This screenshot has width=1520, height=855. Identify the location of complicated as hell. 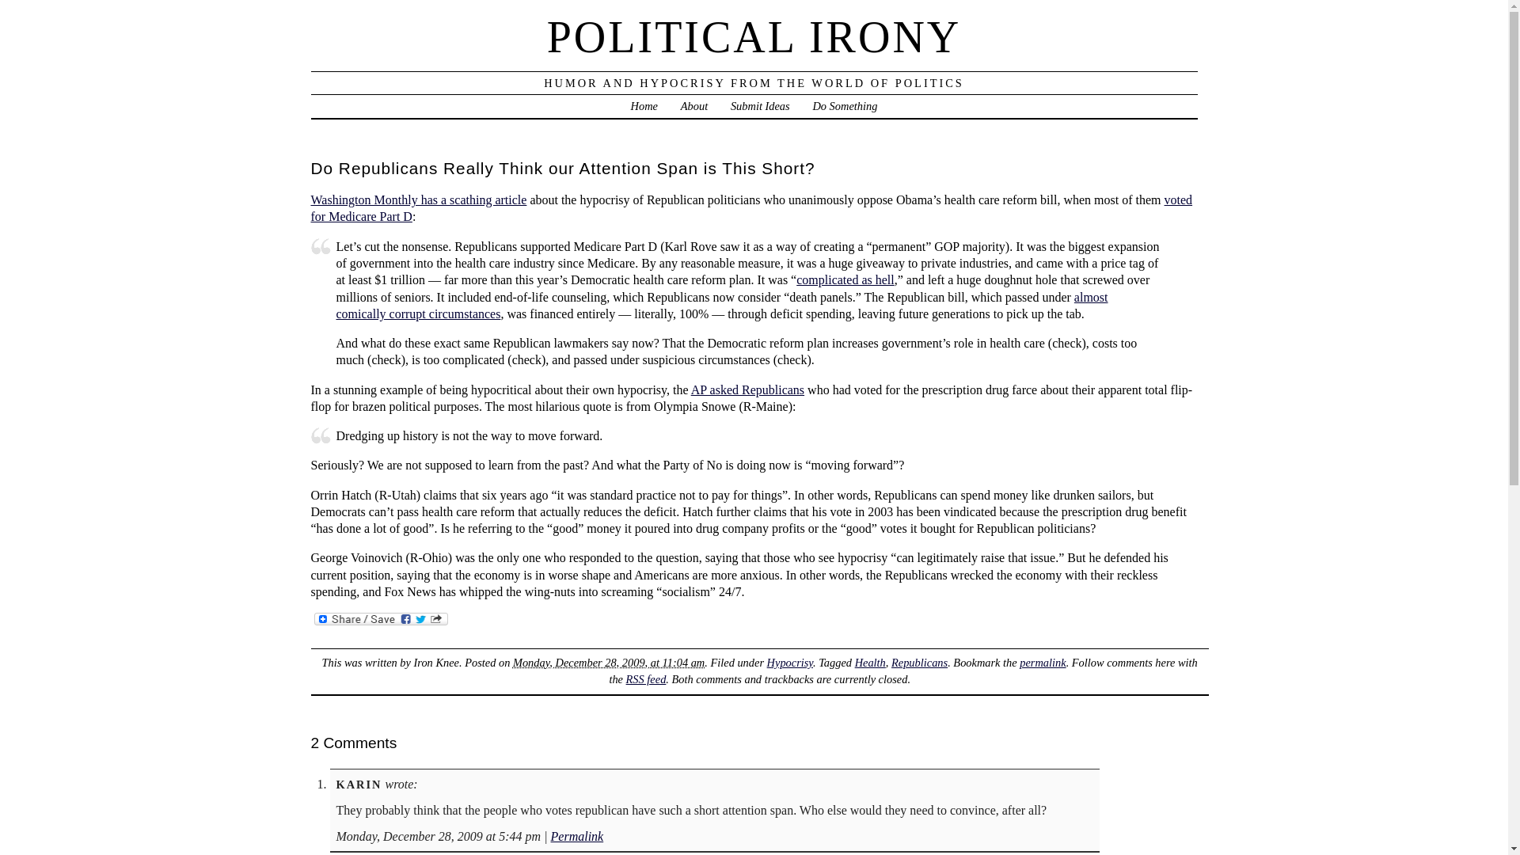
(845, 279).